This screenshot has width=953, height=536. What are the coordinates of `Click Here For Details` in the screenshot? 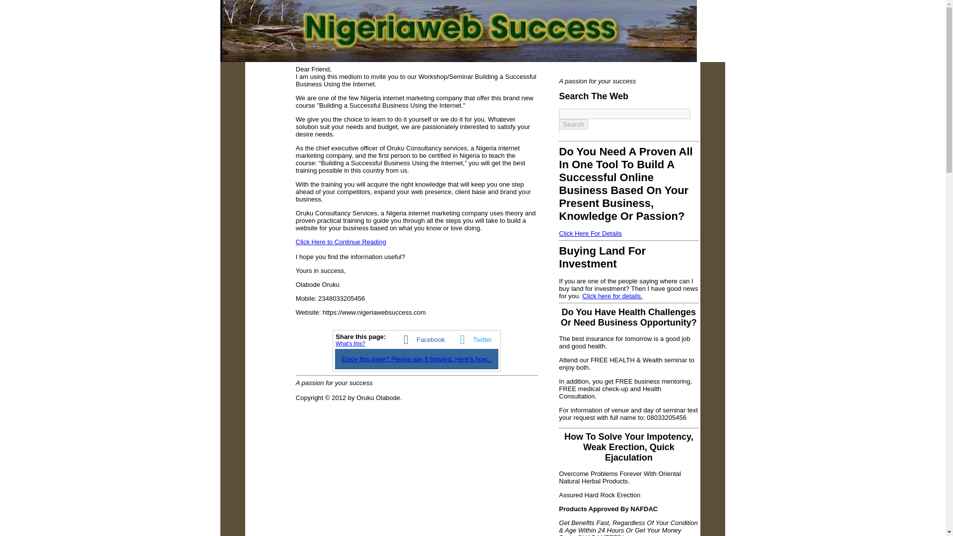 It's located at (590, 233).